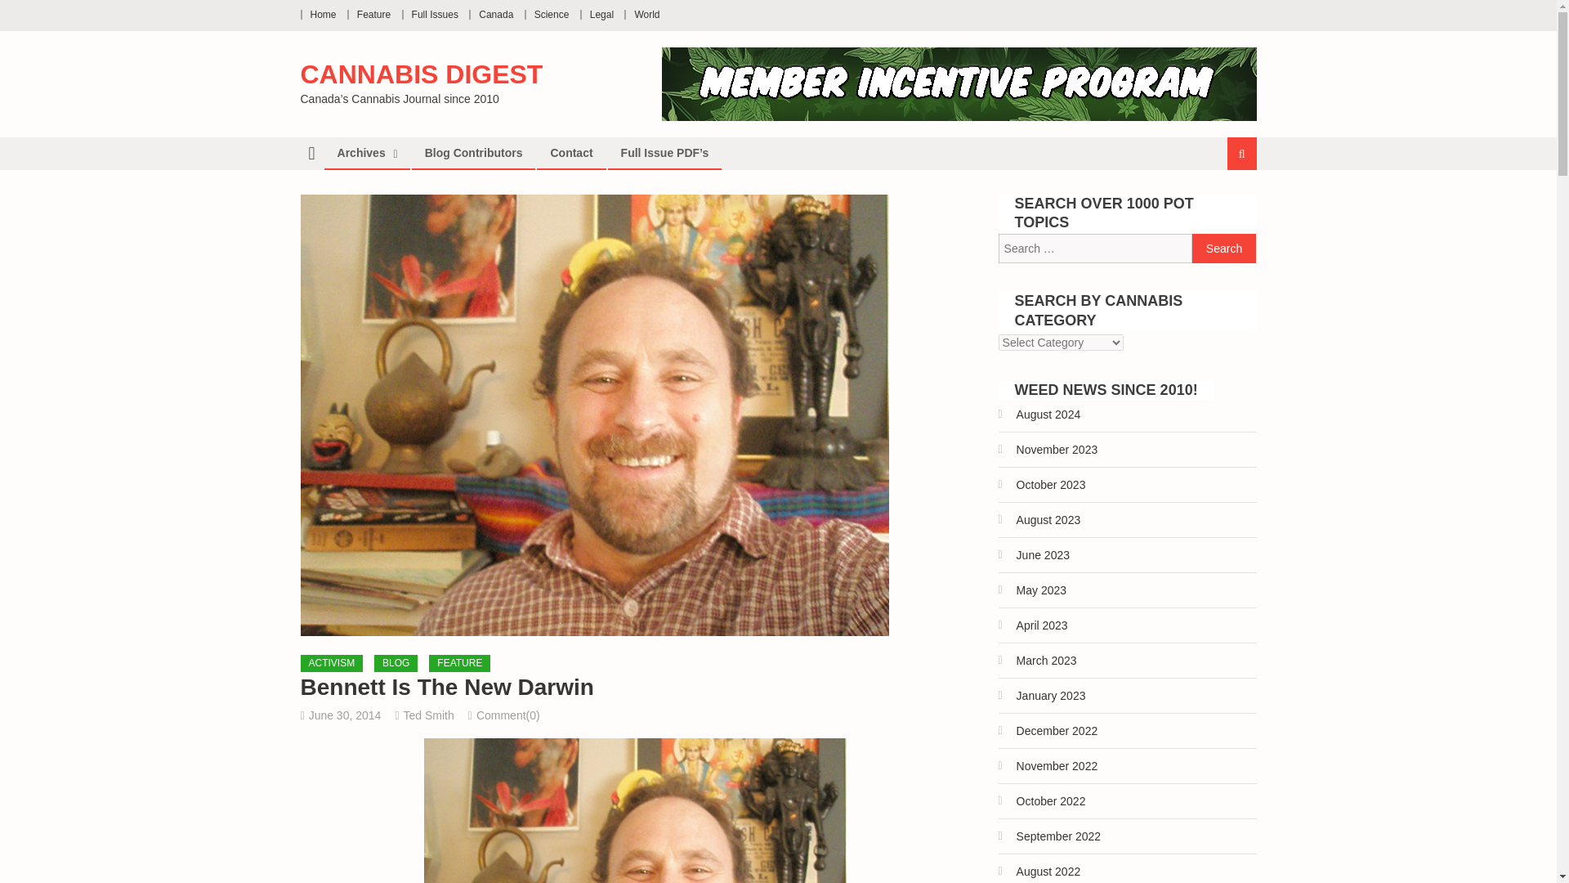 This screenshot has height=883, width=1569. Describe the element at coordinates (428, 715) in the screenshot. I see `Ted Smith` at that location.